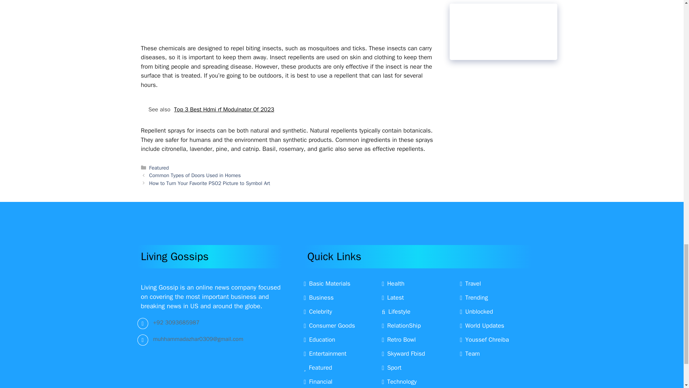 The image size is (689, 388). Describe the element at coordinates (393, 297) in the screenshot. I see `Latest` at that location.